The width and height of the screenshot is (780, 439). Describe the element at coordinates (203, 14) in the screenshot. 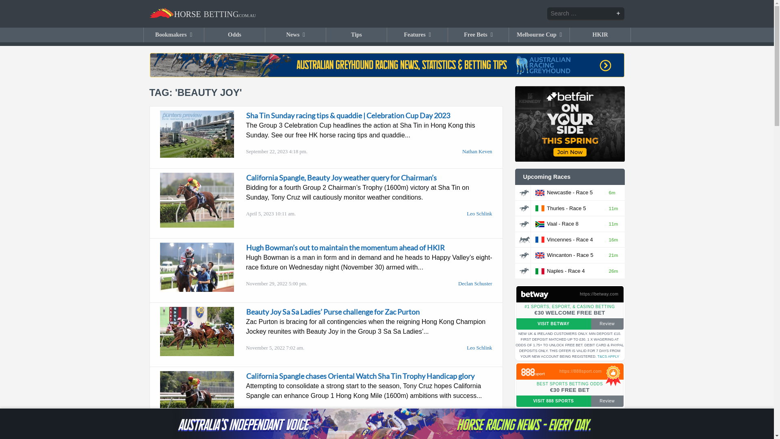

I see `Horse Betting` at that location.